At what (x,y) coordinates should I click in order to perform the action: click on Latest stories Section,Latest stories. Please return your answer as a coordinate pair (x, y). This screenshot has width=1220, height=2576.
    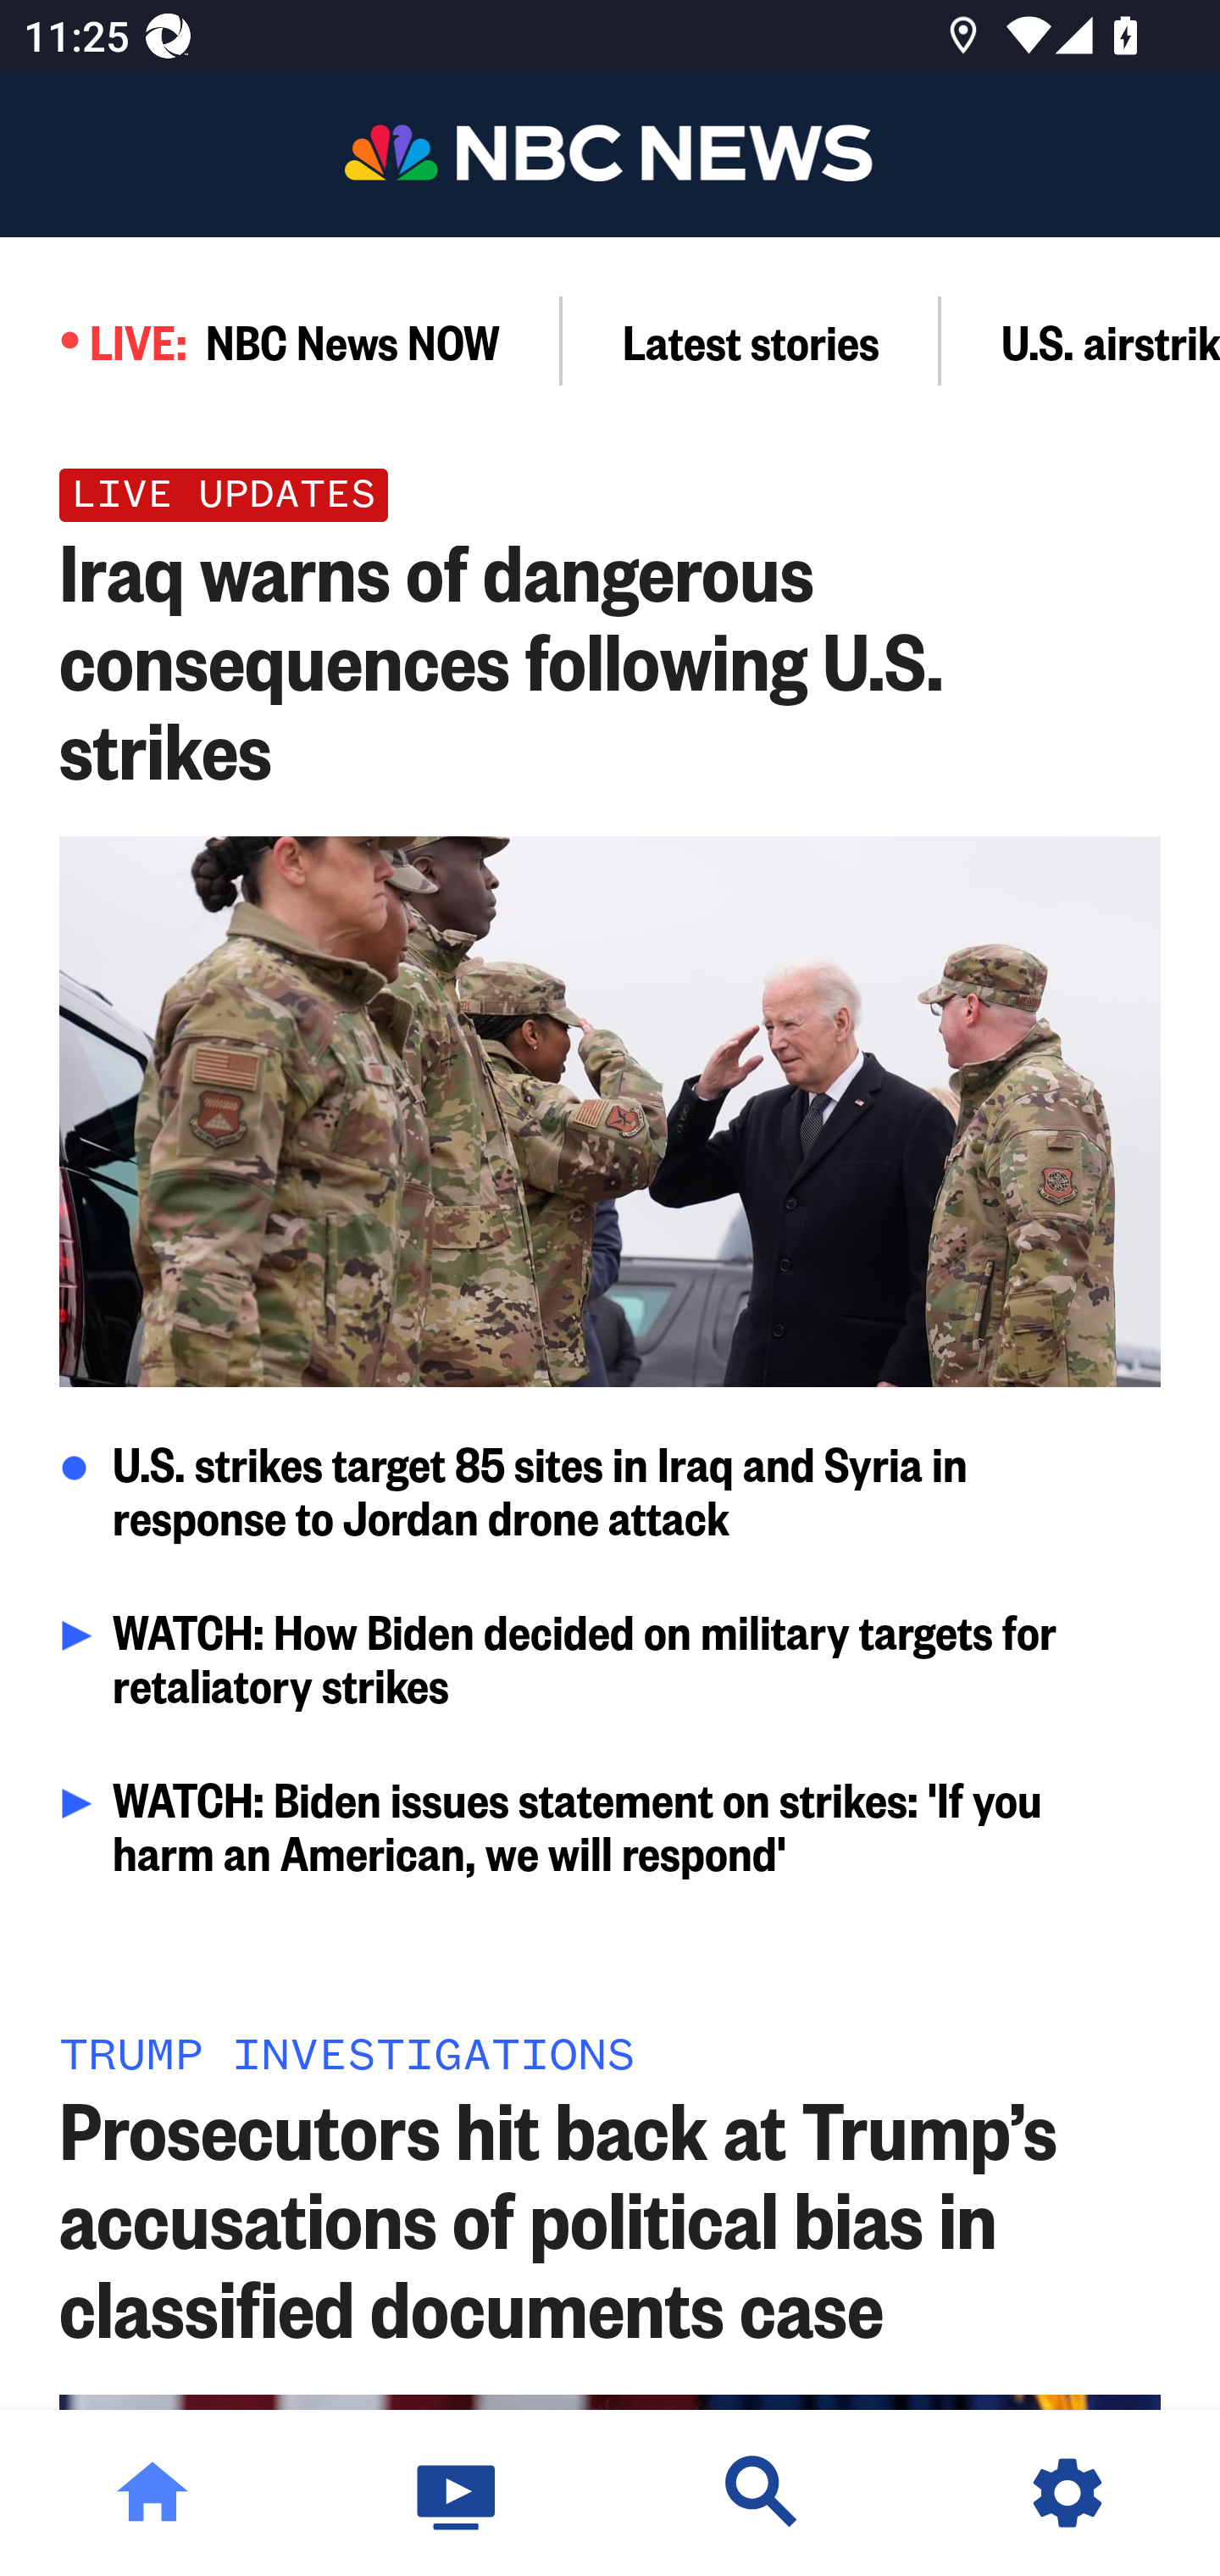
    Looking at the image, I should click on (751, 341).